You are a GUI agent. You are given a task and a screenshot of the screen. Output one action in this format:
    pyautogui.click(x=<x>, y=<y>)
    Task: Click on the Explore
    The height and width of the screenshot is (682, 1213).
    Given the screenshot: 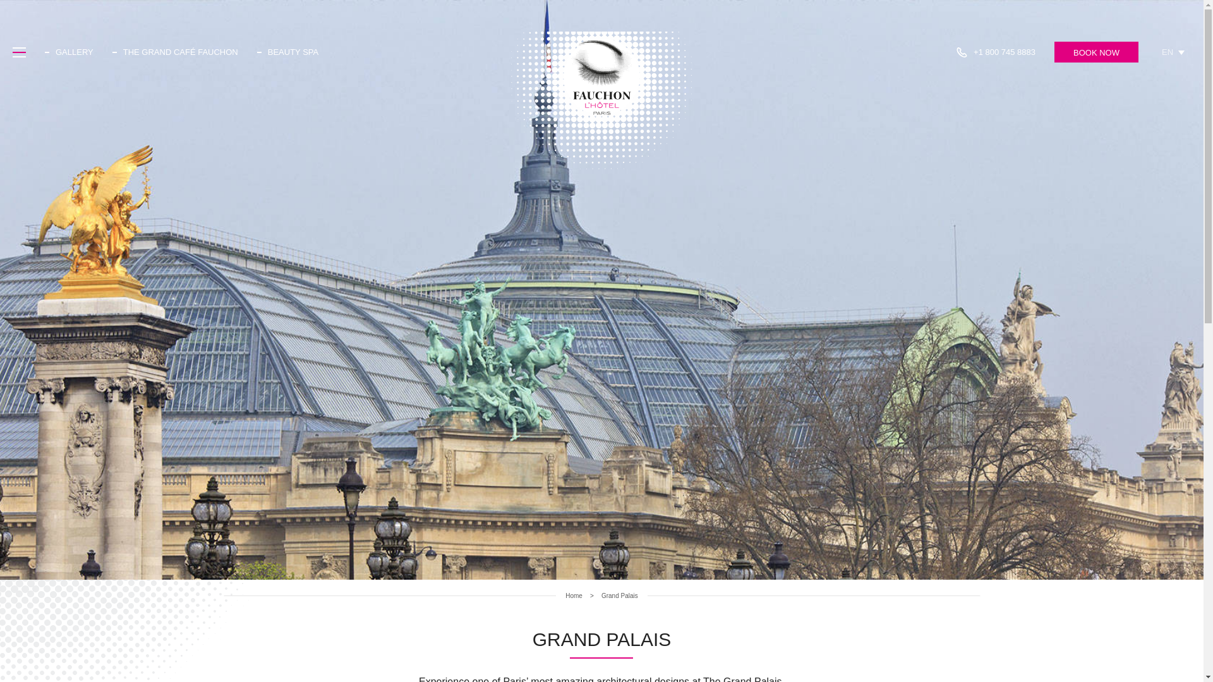 What is the action you would take?
    pyautogui.click(x=19, y=52)
    